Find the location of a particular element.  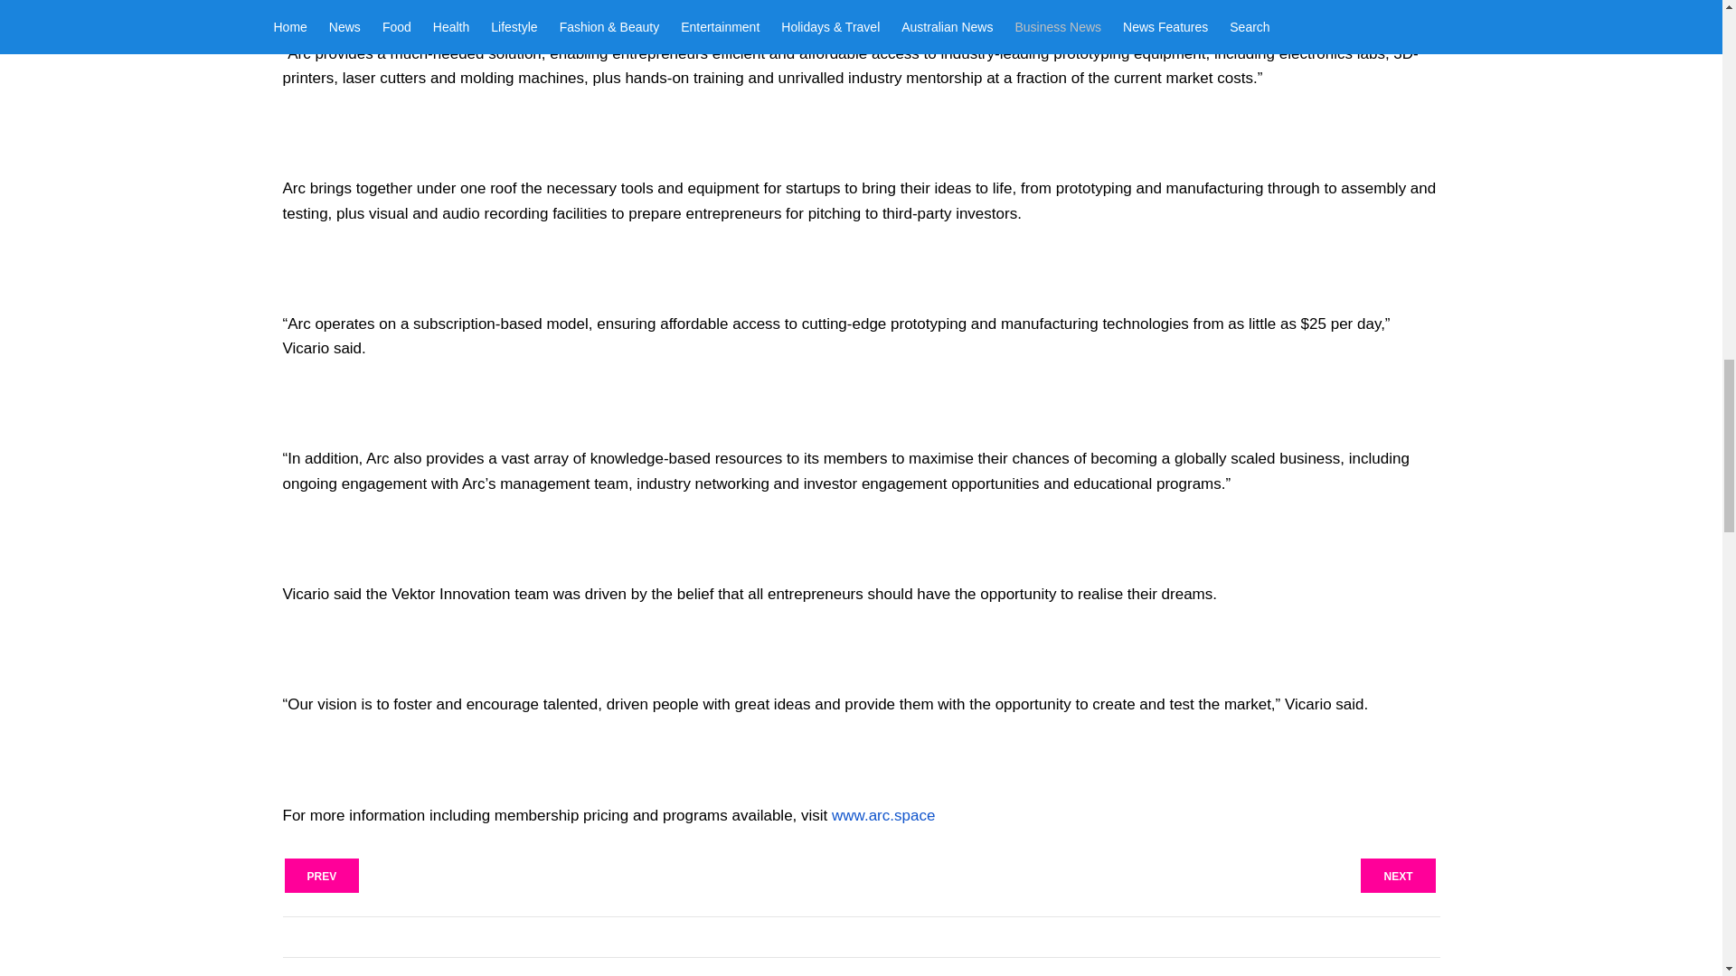

NEXT is located at coordinates (1398, 876).